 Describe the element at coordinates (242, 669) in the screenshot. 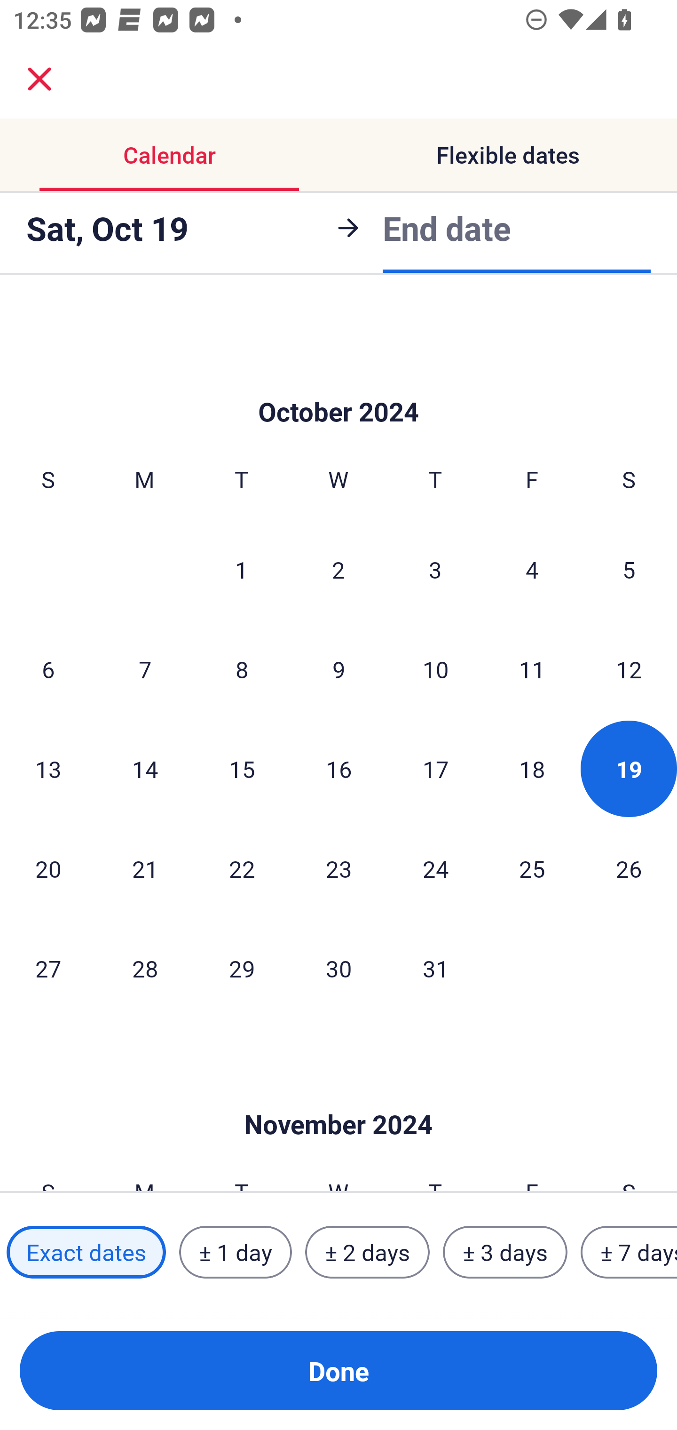

I see `8 Tuesday, October 8, 2024` at that location.